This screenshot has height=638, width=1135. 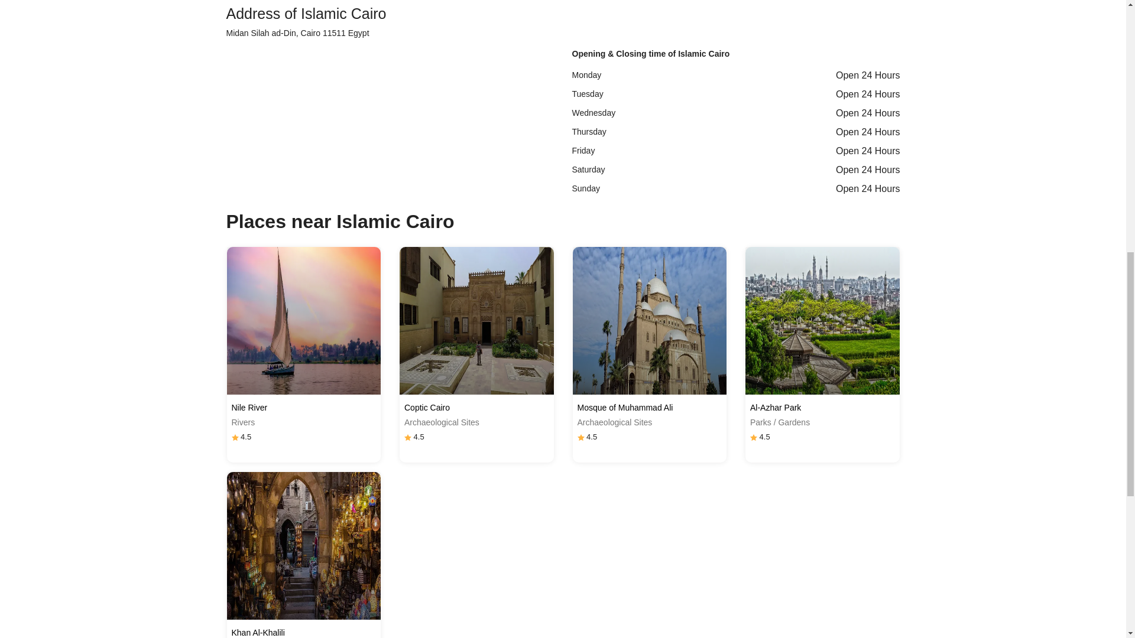 I want to click on Explore Nile River , so click(x=304, y=320).